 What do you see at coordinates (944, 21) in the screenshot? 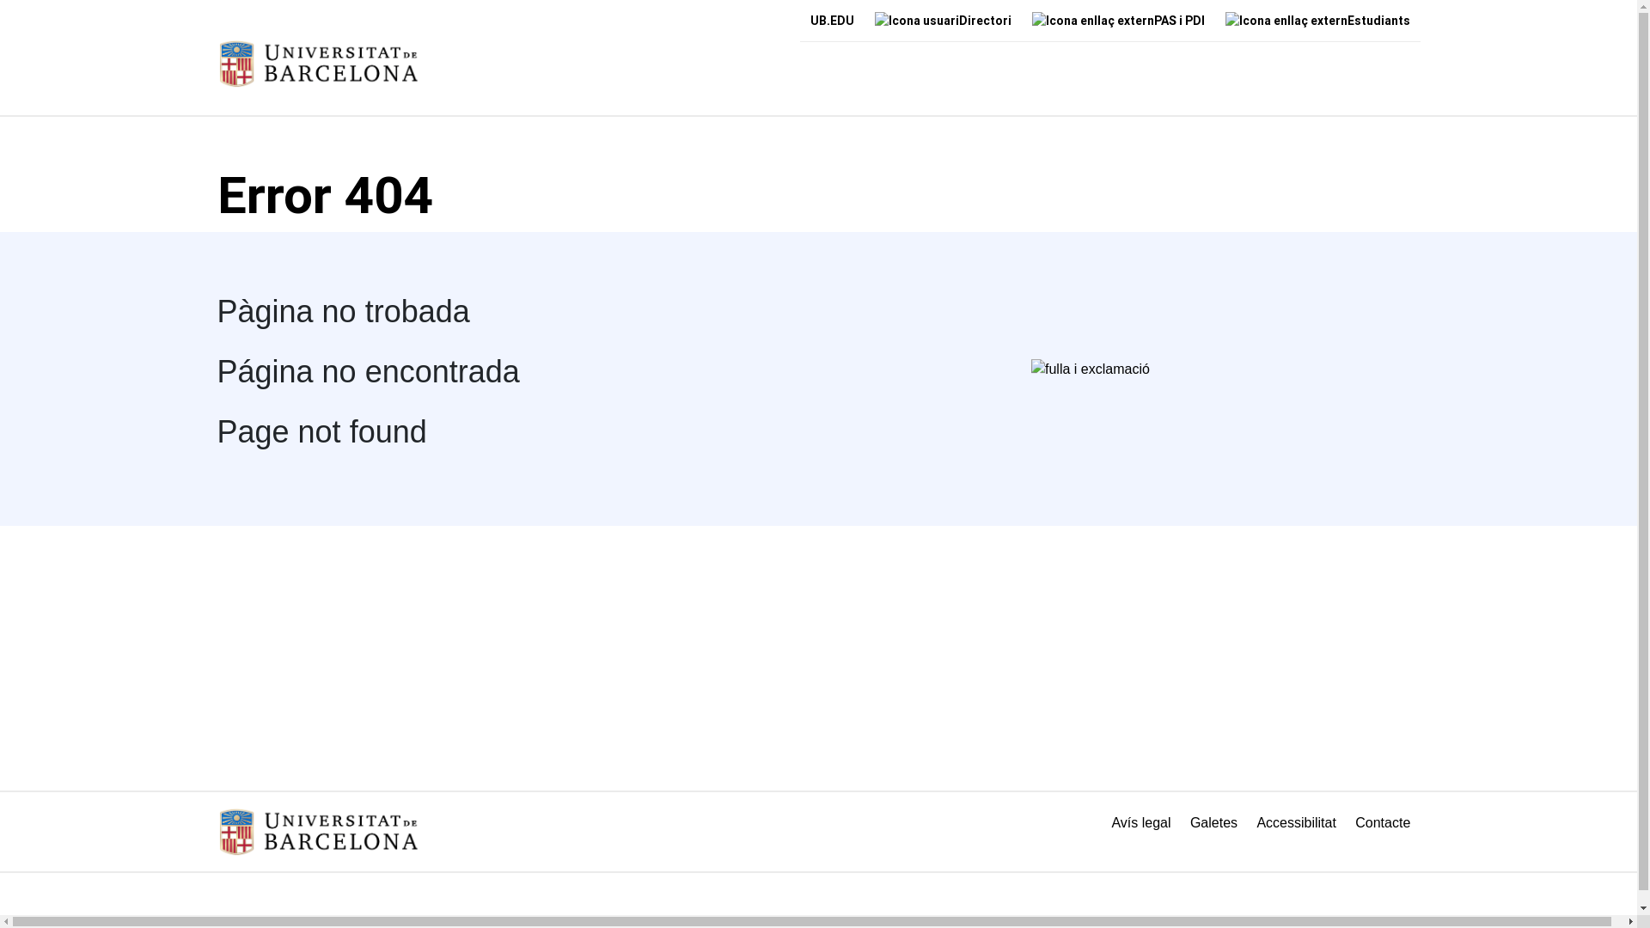
I see `Directori` at bounding box center [944, 21].